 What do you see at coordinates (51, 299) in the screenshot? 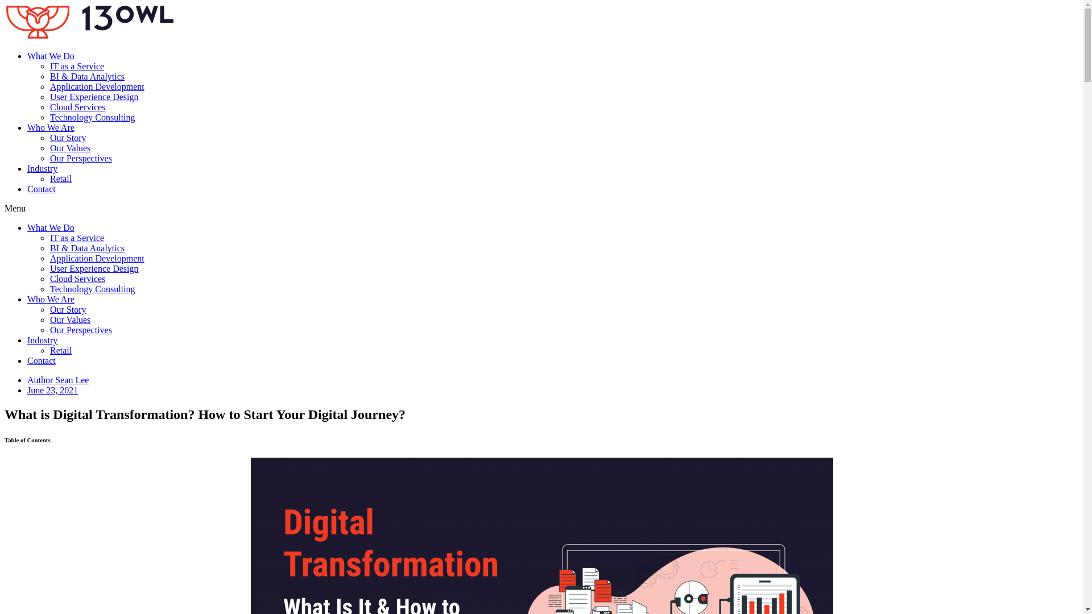
I see `Who We Are` at bounding box center [51, 299].